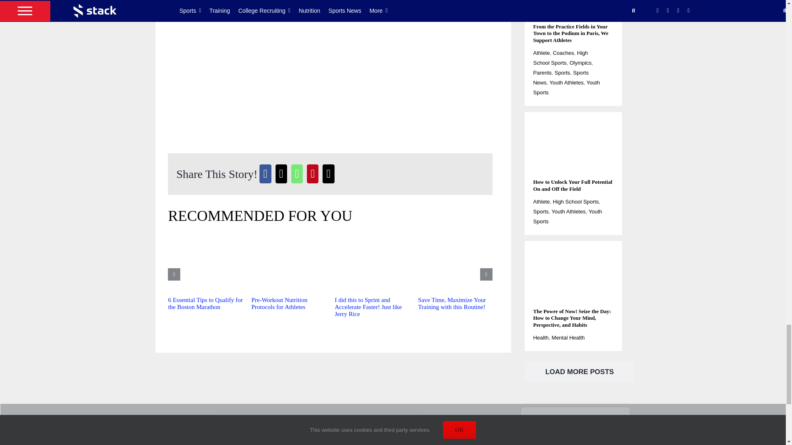  I want to click on Thermopolis LT 2-N-1 Beanie - STACK, so click(330, 51).